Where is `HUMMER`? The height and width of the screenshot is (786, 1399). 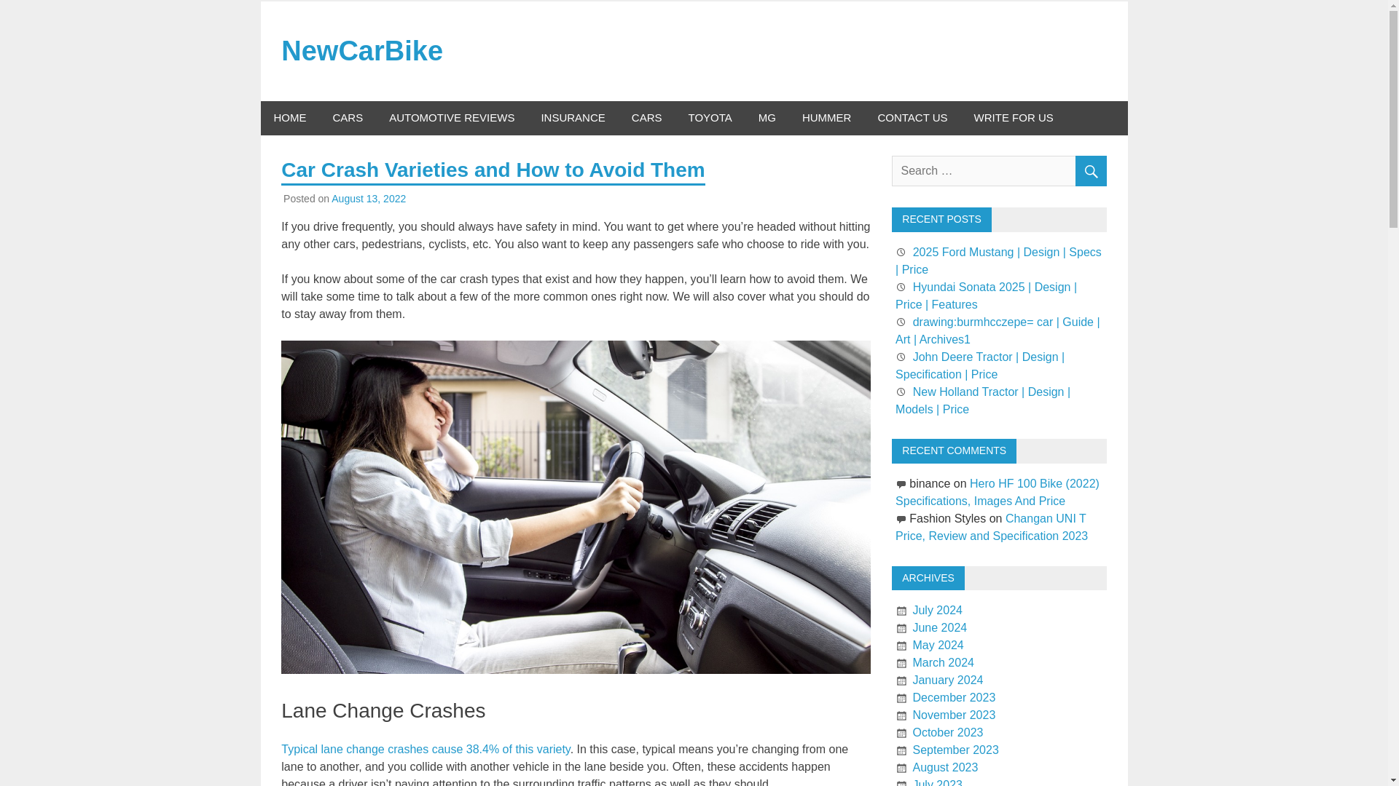 HUMMER is located at coordinates (826, 118).